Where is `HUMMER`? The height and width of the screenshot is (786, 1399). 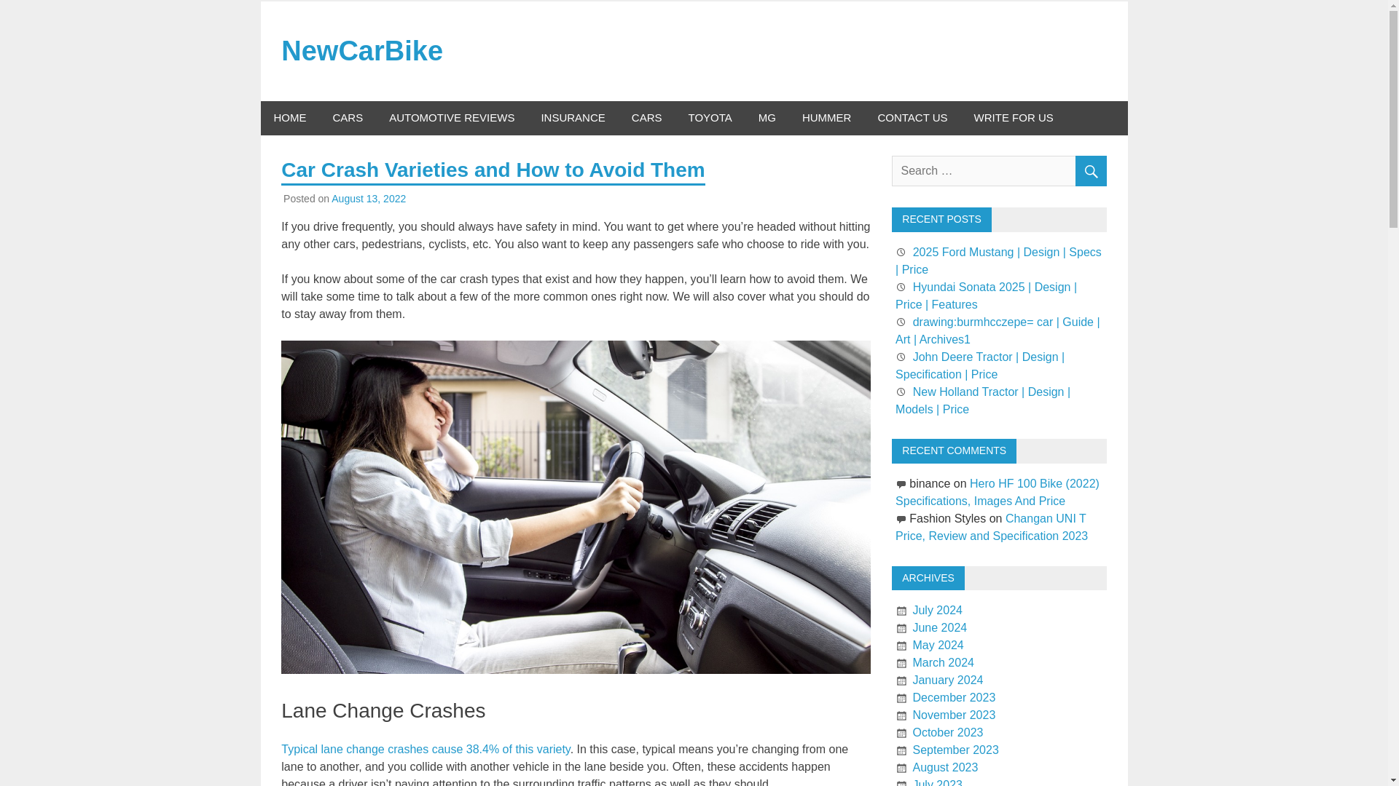 HUMMER is located at coordinates (826, 118).